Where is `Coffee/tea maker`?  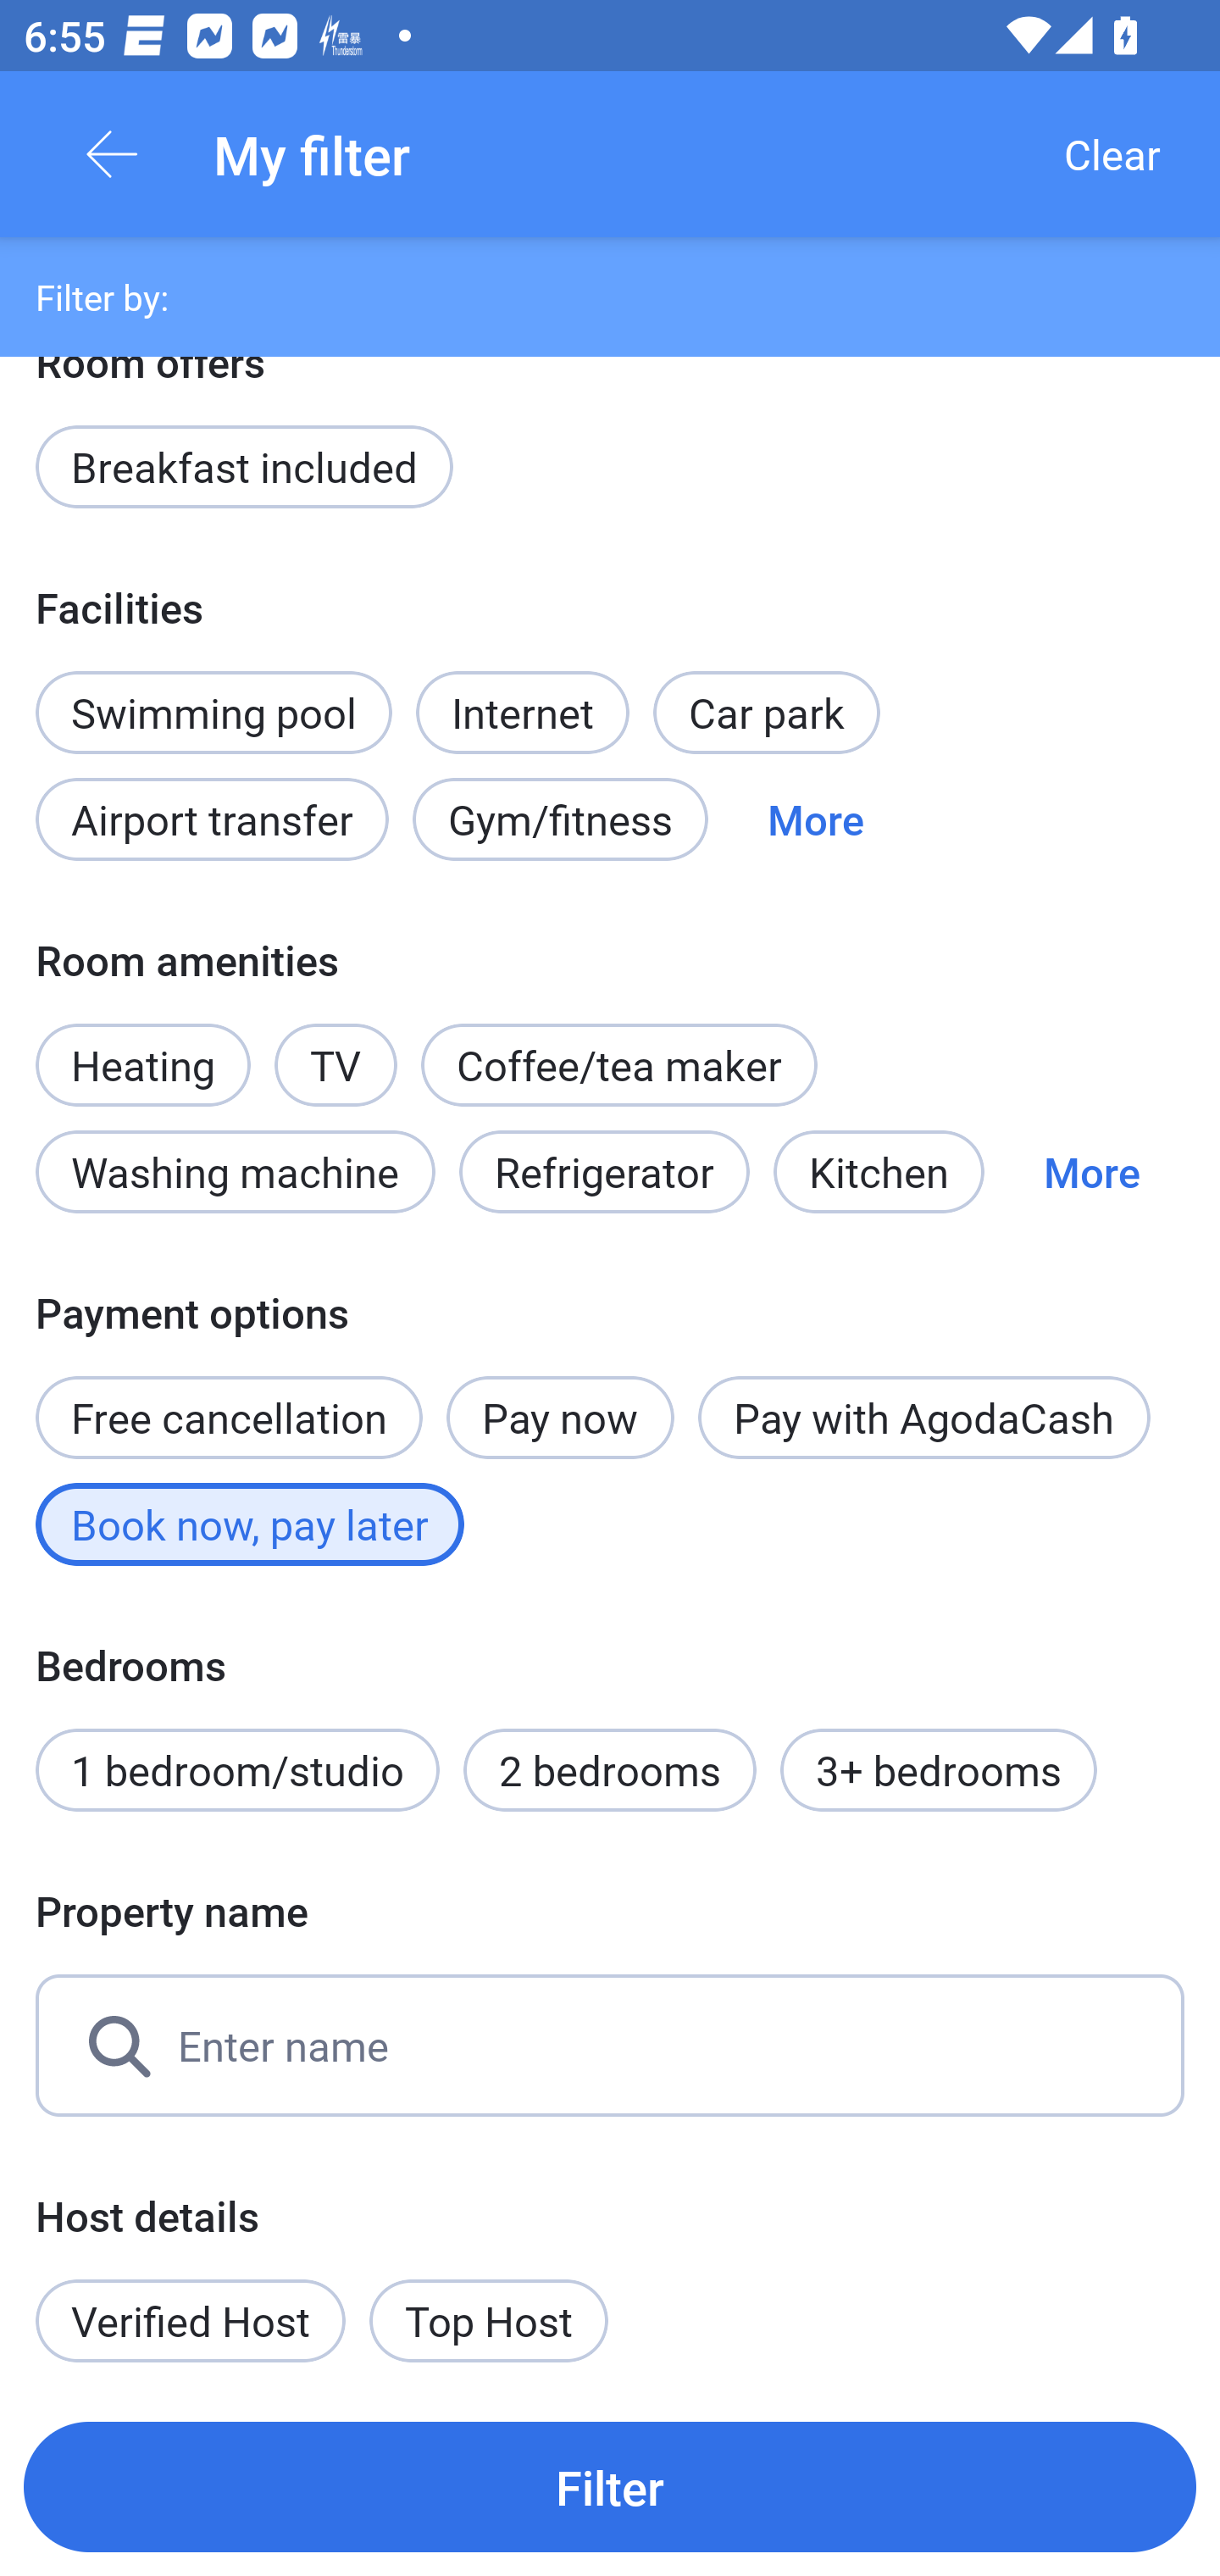
Coffee/tea maker is located at coordinates (618, 1064).